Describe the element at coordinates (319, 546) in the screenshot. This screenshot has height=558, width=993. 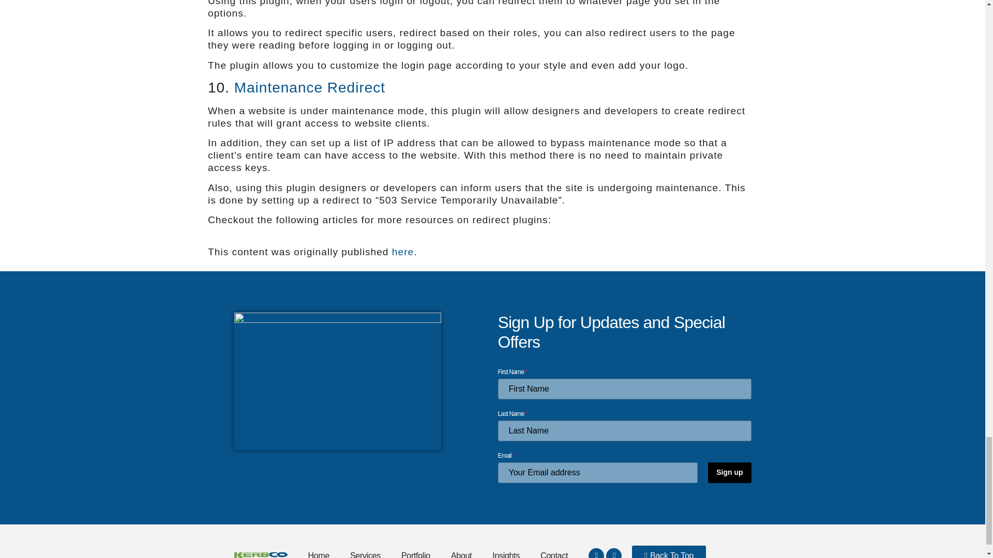
I see `Home` at that location.